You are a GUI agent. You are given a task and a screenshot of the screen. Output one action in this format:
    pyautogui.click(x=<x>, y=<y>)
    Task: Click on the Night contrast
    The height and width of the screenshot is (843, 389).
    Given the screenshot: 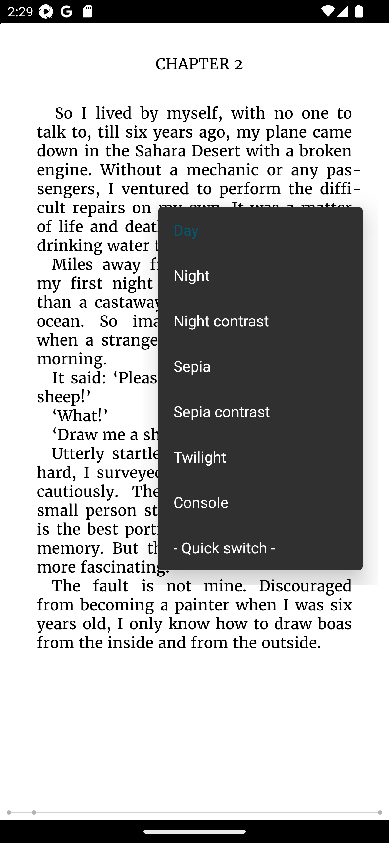 What is the action you would take?
    pyautogui.click(x=260, y=320)
    